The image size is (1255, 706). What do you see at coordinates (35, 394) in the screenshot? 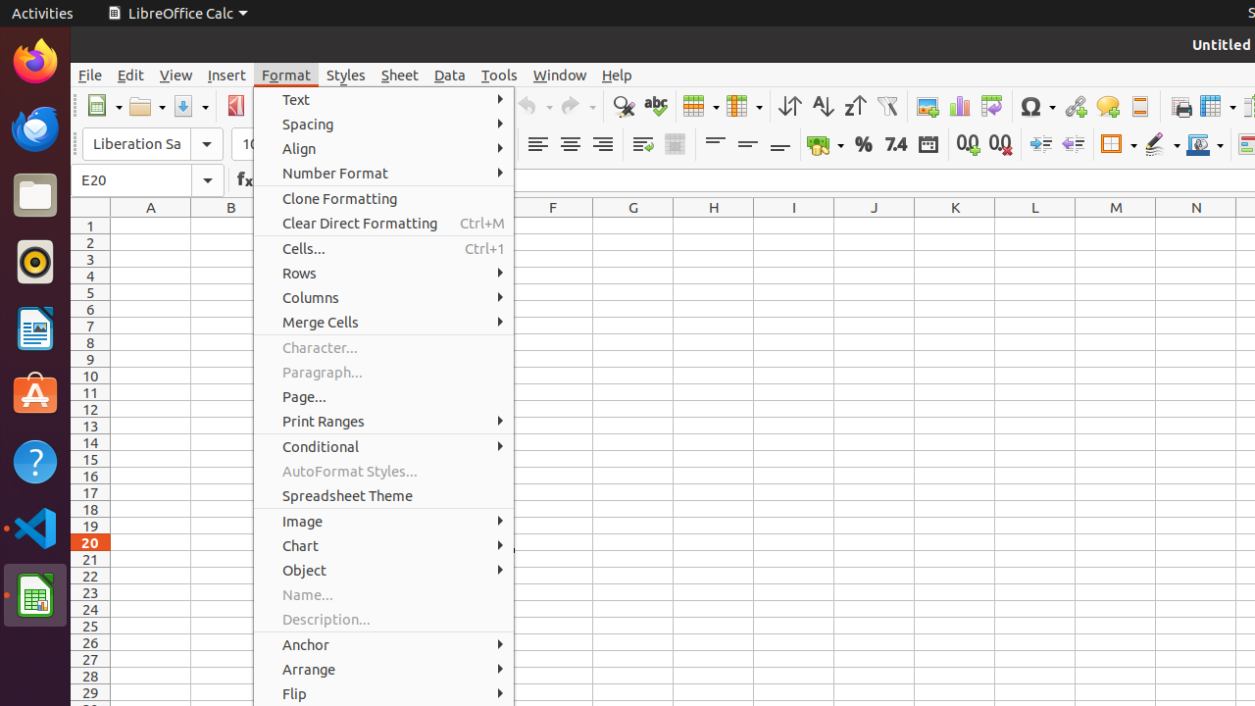
I see `Ubuntu Software` at bounding box center [35, 394].